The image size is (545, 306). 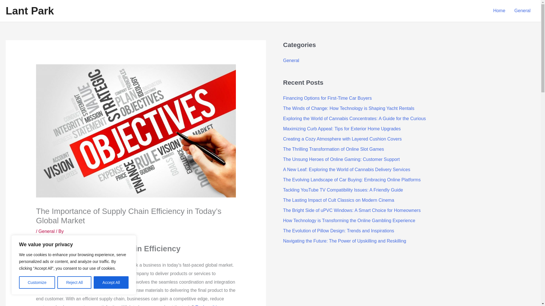 I want to click on Home, so click(x=499, y=11).